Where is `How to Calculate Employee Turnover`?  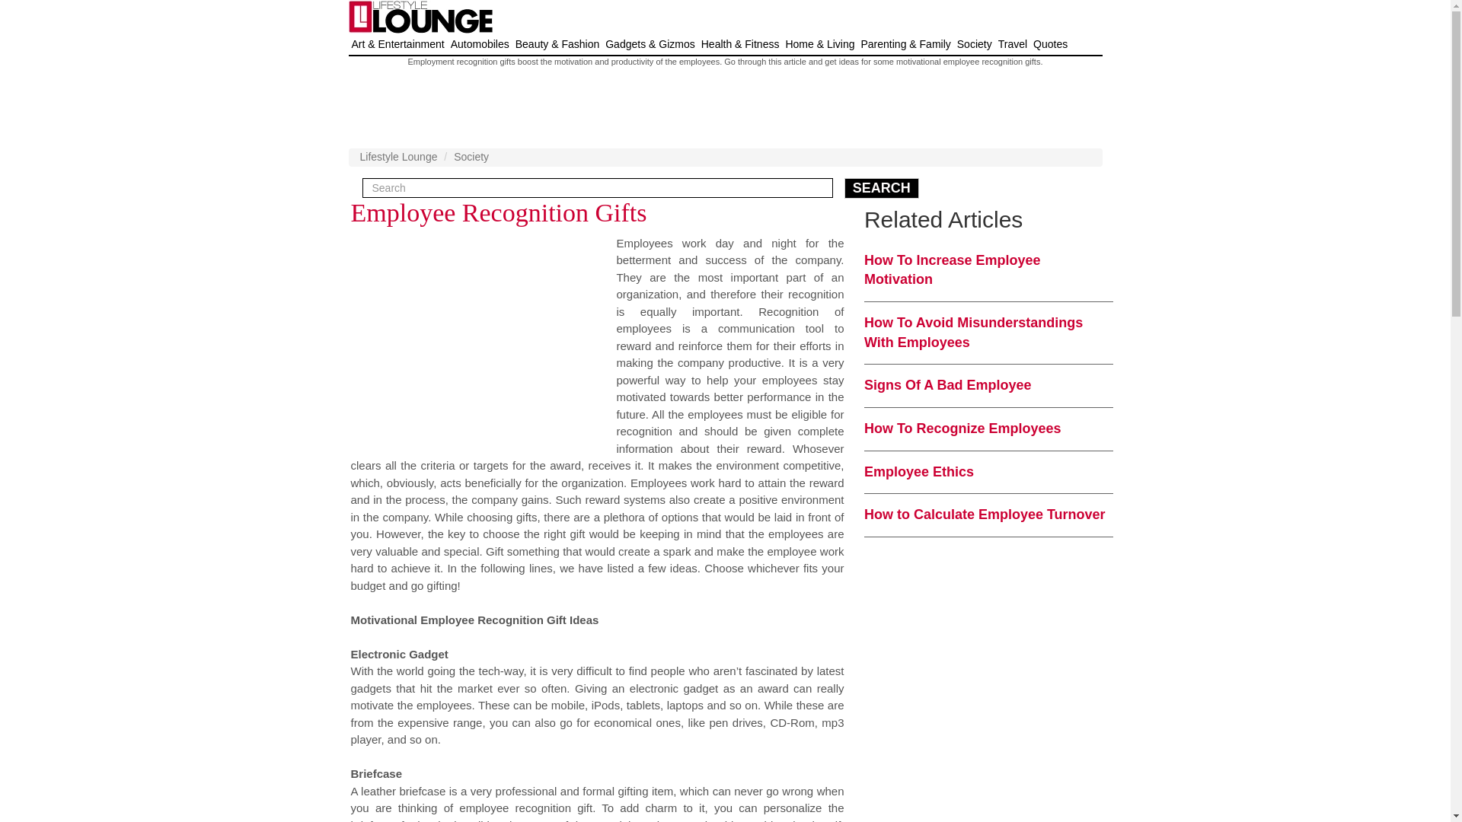 How to Calculate Employee Turnover is located at coordinates (984, 515).